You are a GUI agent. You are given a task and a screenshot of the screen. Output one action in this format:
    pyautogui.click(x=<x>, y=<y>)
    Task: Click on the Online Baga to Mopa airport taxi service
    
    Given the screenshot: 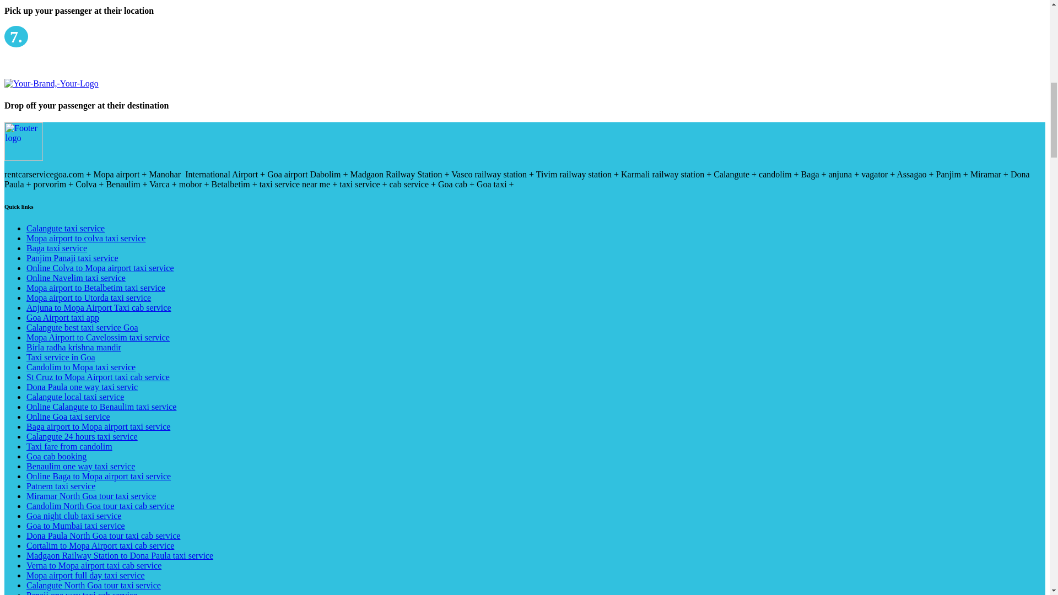 What is the action you would take?
    pyautogui.click(x=98, y=476)
    